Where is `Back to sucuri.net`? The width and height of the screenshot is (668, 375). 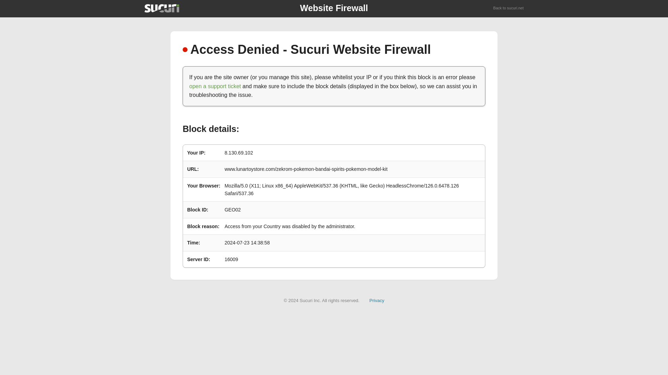
Back to sucuri.net is located at coordinates (509, 8).